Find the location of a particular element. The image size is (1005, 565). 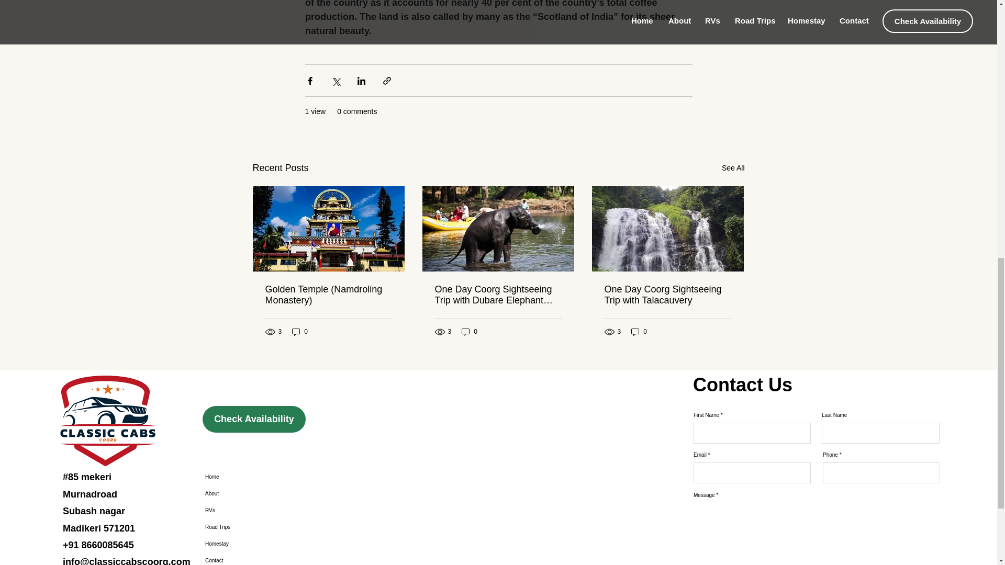

0 is located at coordinates (469, 332).